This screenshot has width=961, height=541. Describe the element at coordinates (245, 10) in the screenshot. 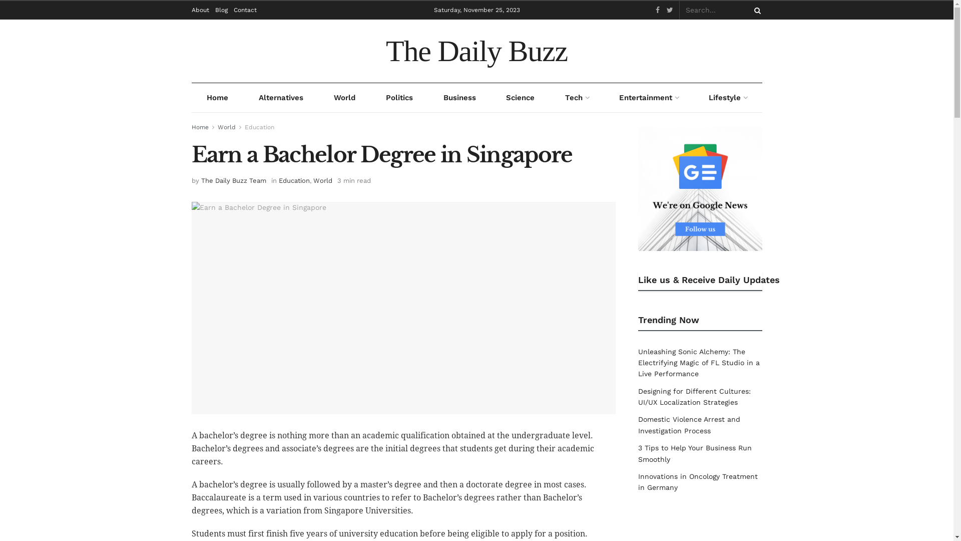

I see `Contact` at that location.